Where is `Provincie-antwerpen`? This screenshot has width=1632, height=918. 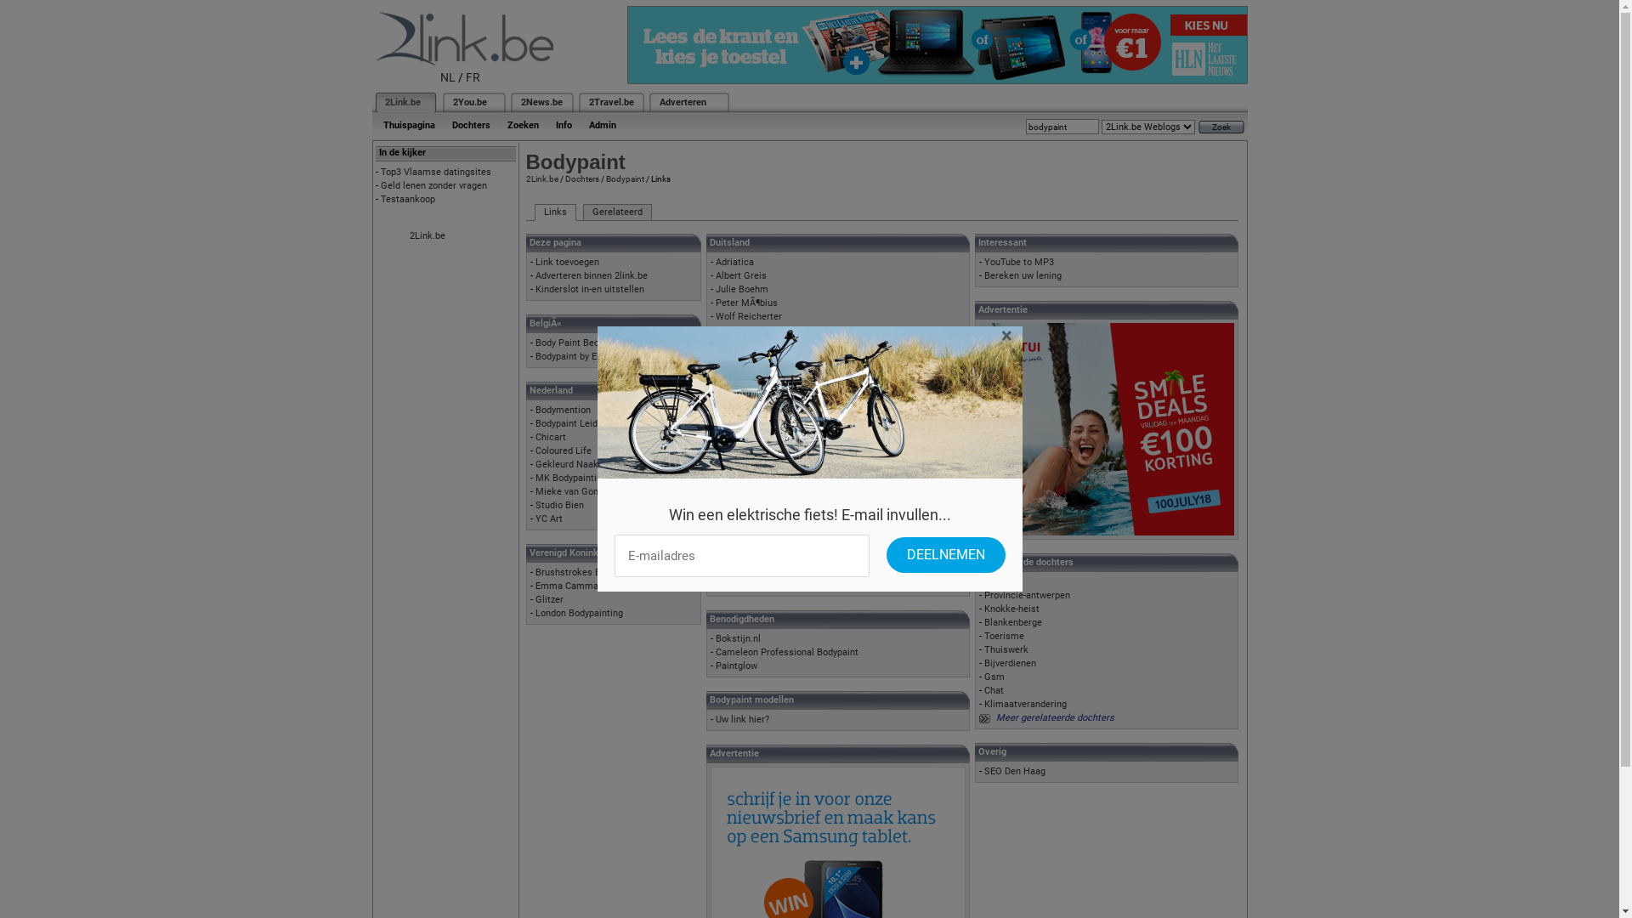
Provincie-antwerpen is located at coordinates (1027, 595).